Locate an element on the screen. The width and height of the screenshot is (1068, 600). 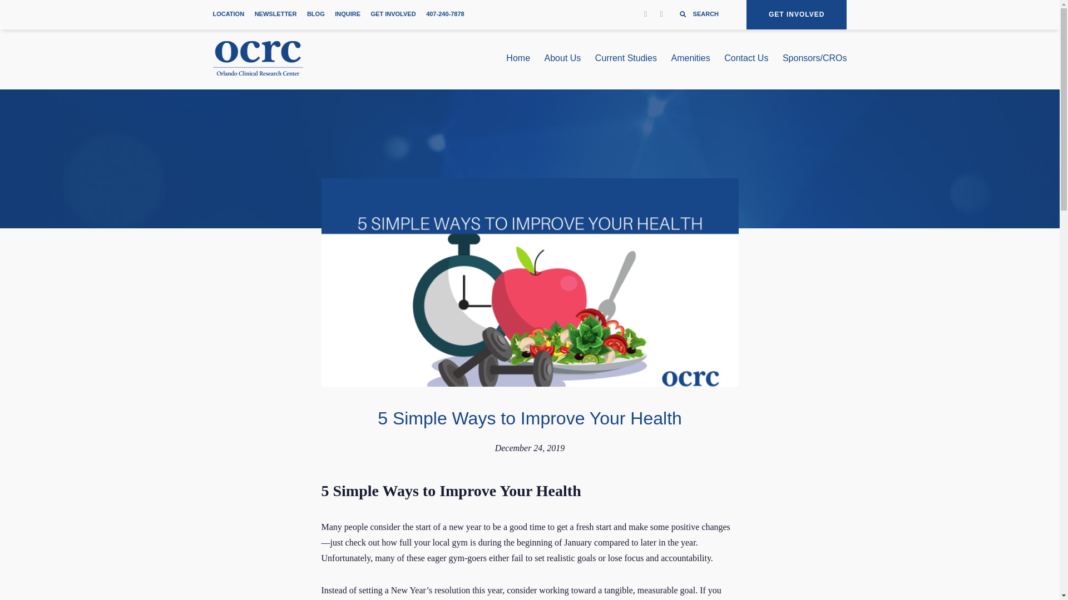
Get Involved is located at coordinates (797, 14).